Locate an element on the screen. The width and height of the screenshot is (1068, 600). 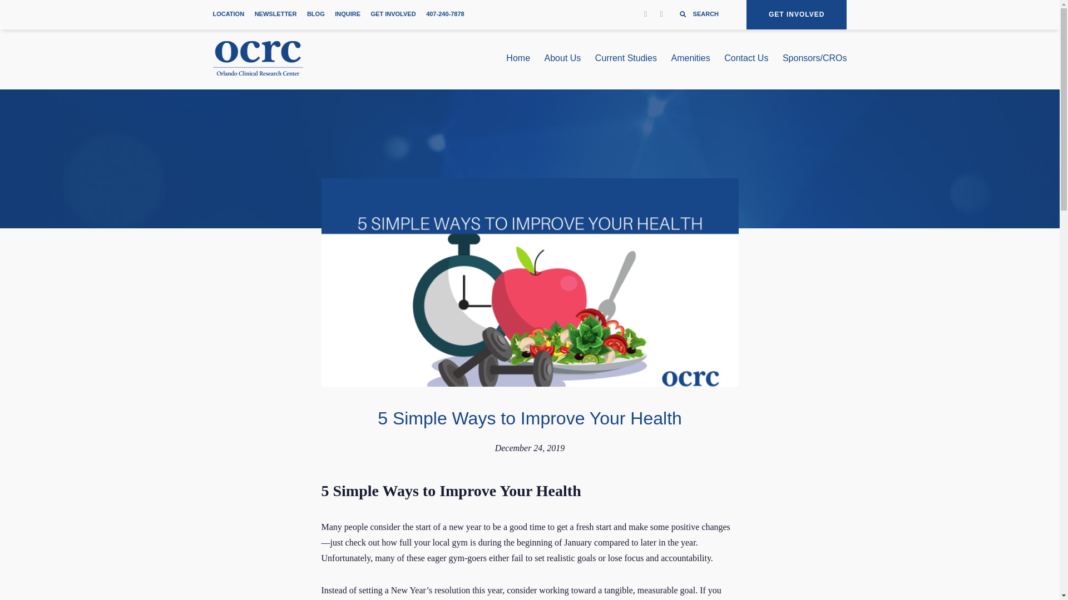
Get Involved is located at coordinates (797, 14).